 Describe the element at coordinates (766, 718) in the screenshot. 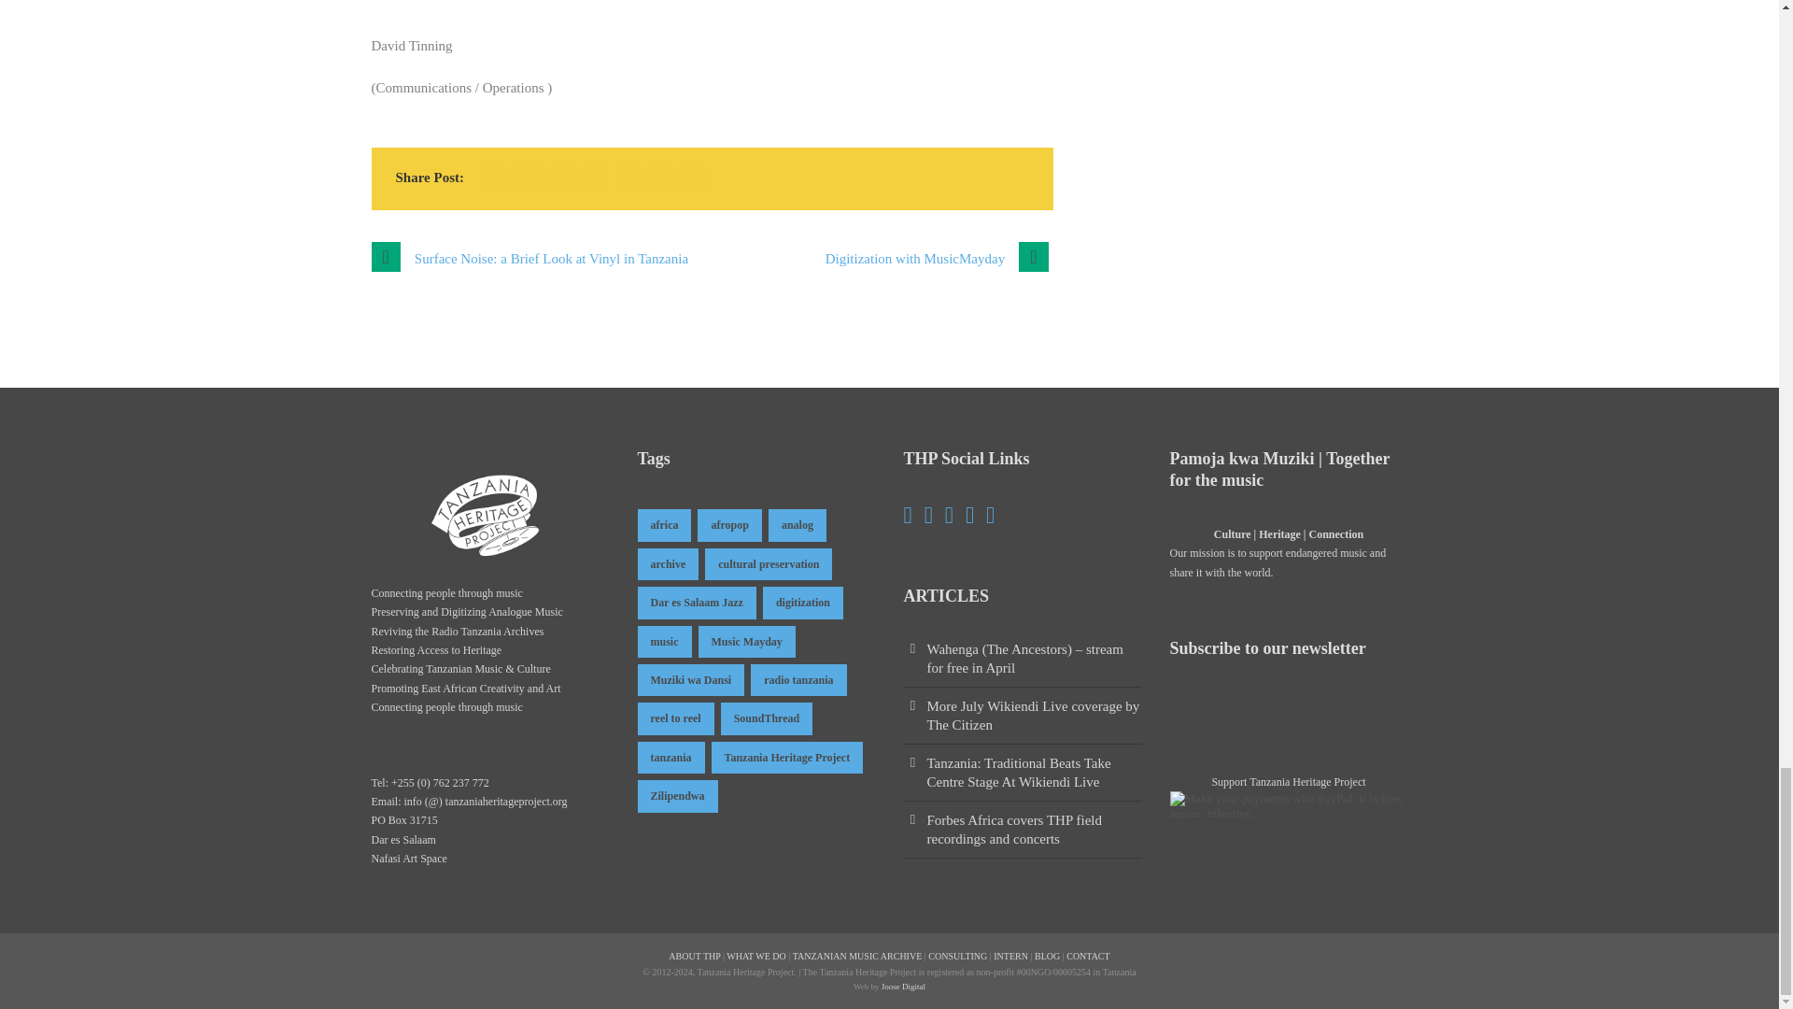

I see `1 topic` at that location.